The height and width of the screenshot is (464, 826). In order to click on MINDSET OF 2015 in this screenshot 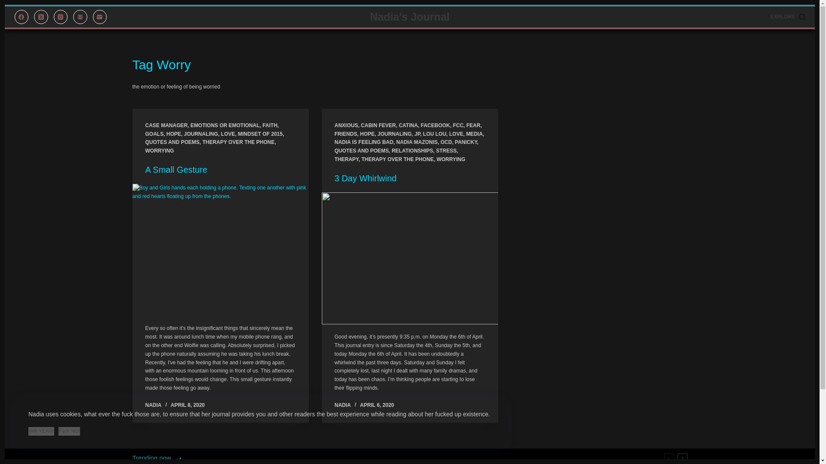, I will do `click(260, 134)`.